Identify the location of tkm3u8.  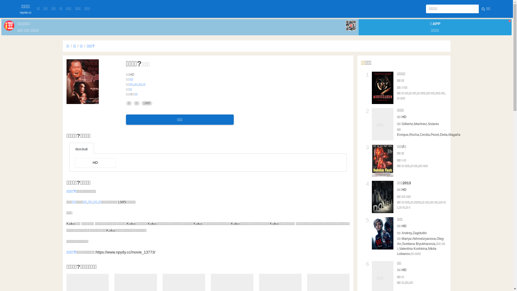
(82, 148).